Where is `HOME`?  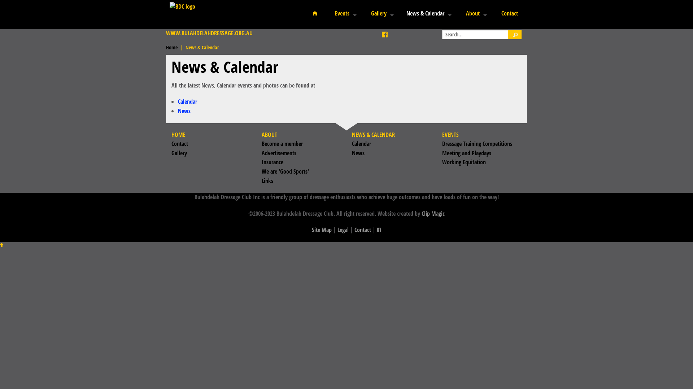 HOME is located at coordinates (178, 135).